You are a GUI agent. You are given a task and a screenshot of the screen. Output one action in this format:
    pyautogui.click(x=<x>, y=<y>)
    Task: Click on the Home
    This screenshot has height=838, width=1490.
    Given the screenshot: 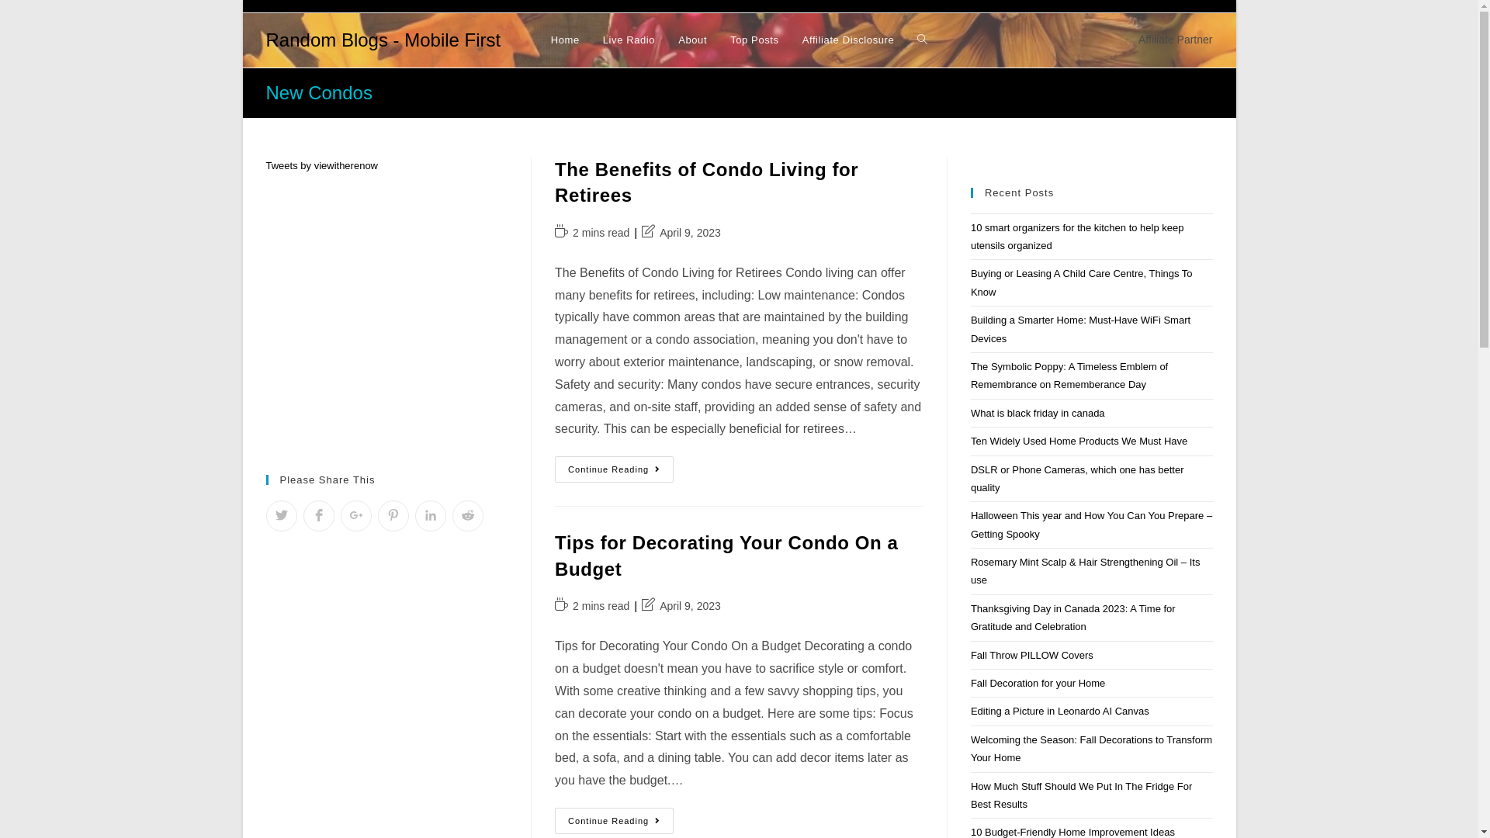 What is the action you would take?
    pyautogui.click(x=565, y=40)
    